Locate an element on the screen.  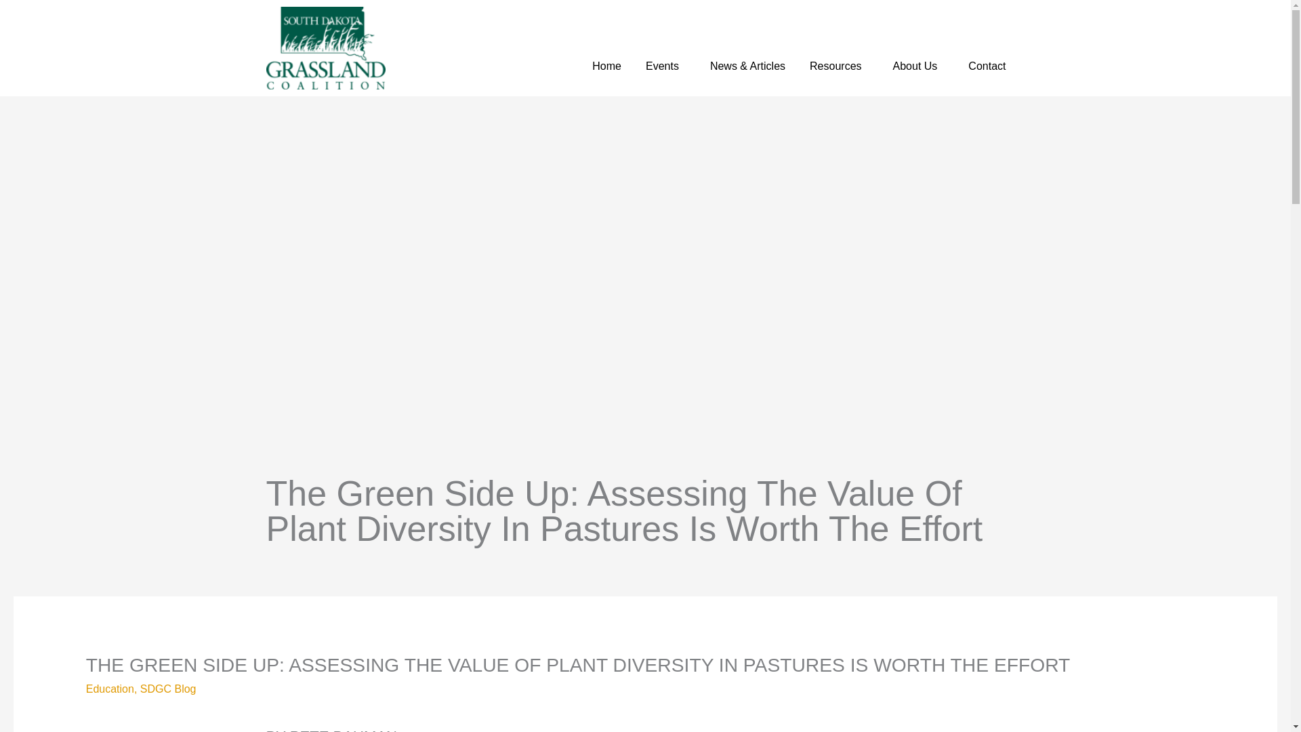
Home is located at coordinates (607, 66).